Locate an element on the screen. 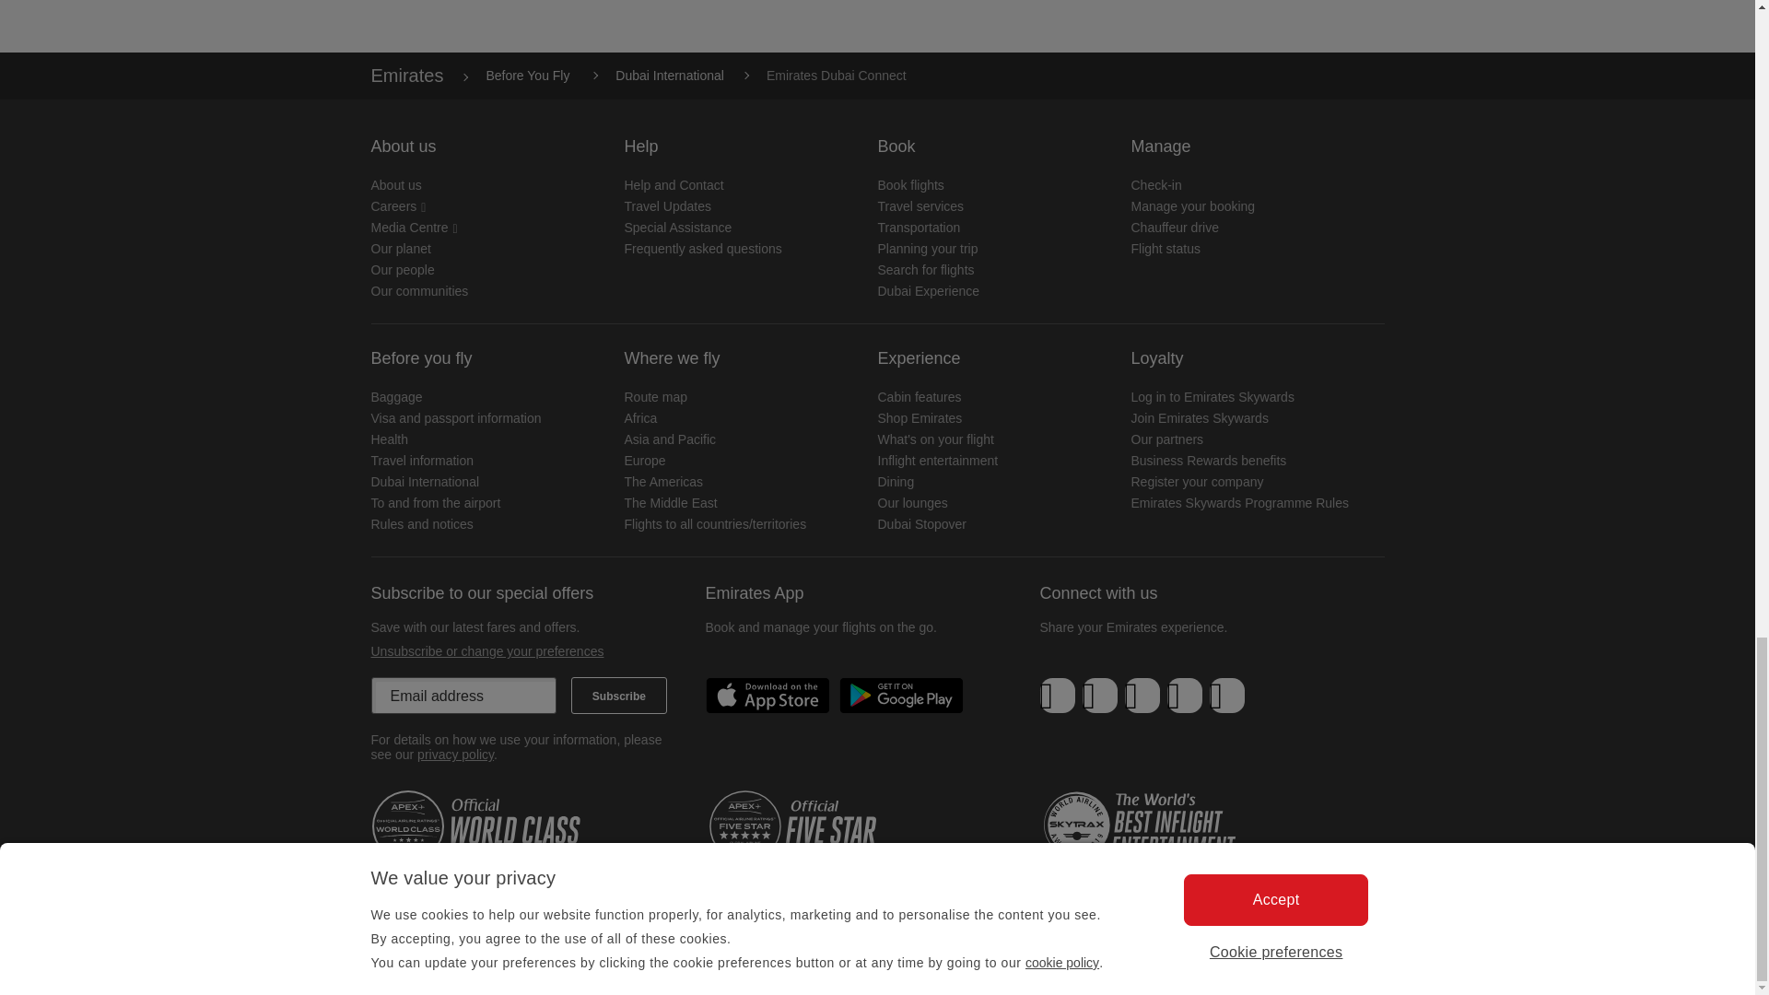 The width and height of the screenshot is (1769, 995). LinkedIn is located at coordinates (1142, 696).